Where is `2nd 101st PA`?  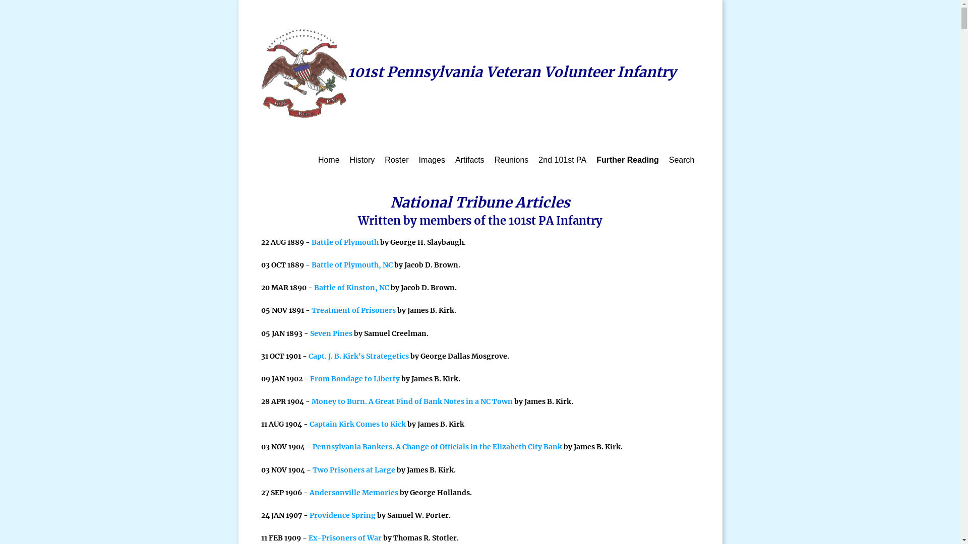 2nd 101st PA is located at coordinates (563, 160).